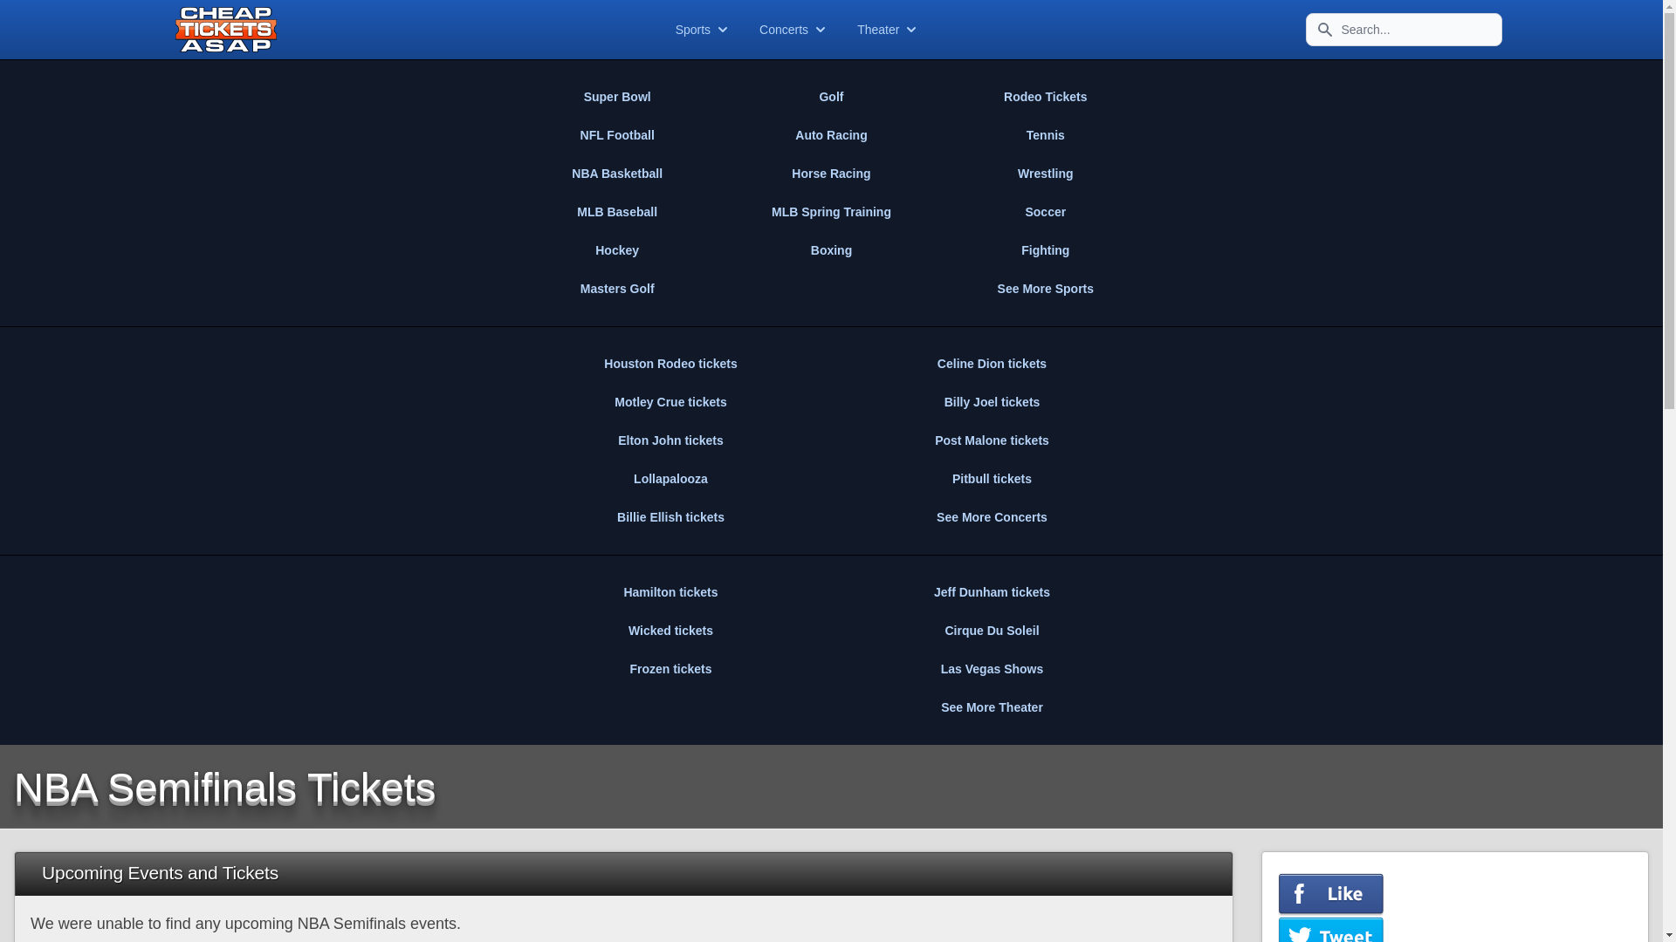 The width and height of the screenshot is (1676, 942). Describe the element at coordinates (992, 630) in the screenshot. I see `Cirque Du Soleil` at that location.